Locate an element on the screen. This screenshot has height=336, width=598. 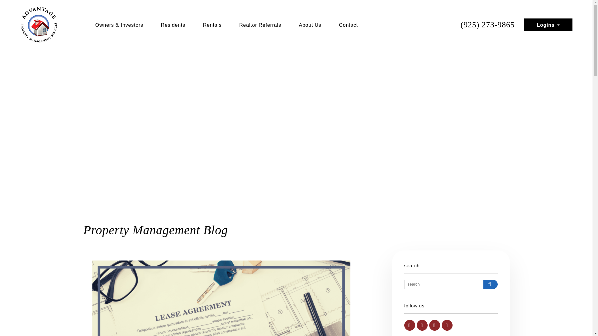
Realtor Referrals is located at coordinates (260, 25).